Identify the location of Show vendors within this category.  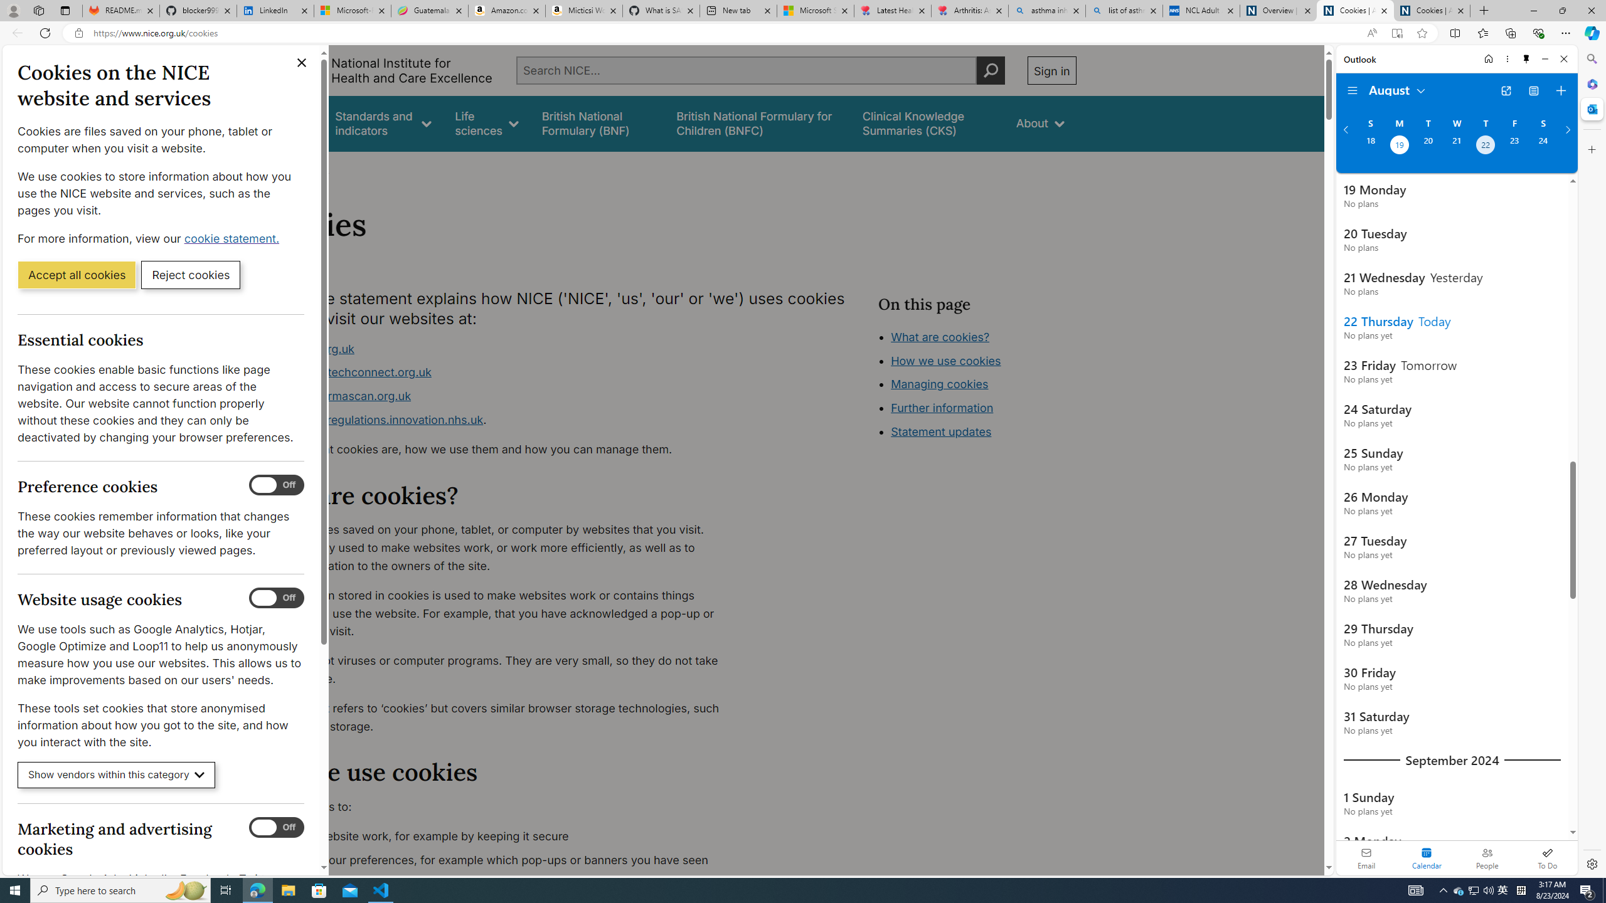
(117, 775).